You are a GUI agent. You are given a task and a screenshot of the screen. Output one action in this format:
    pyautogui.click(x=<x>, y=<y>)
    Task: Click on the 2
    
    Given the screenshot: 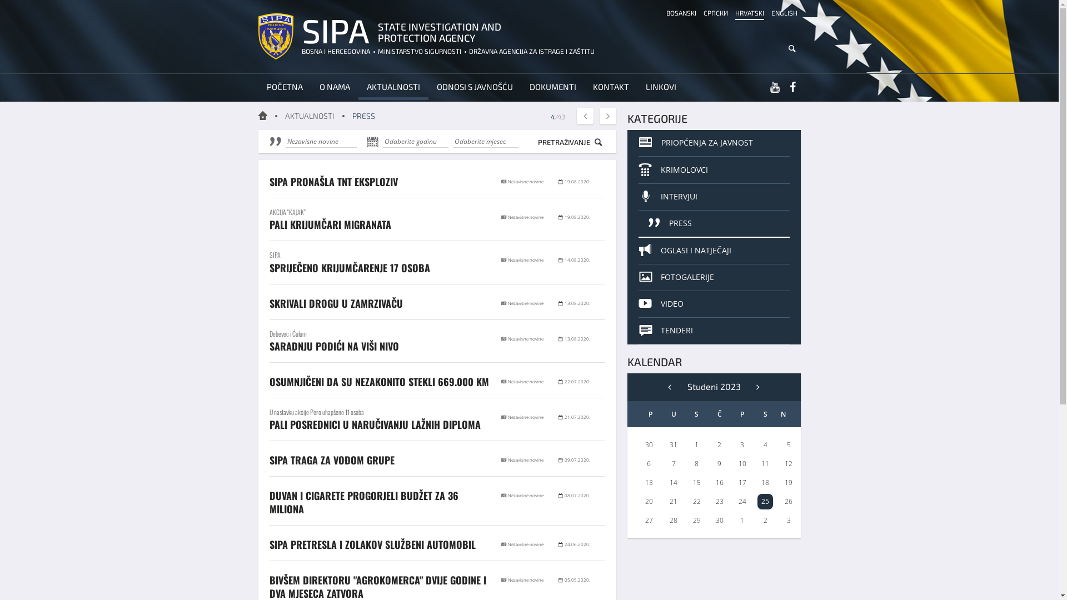 What is the action you would take?
    pyautogui.click(x=719, y=444)
    